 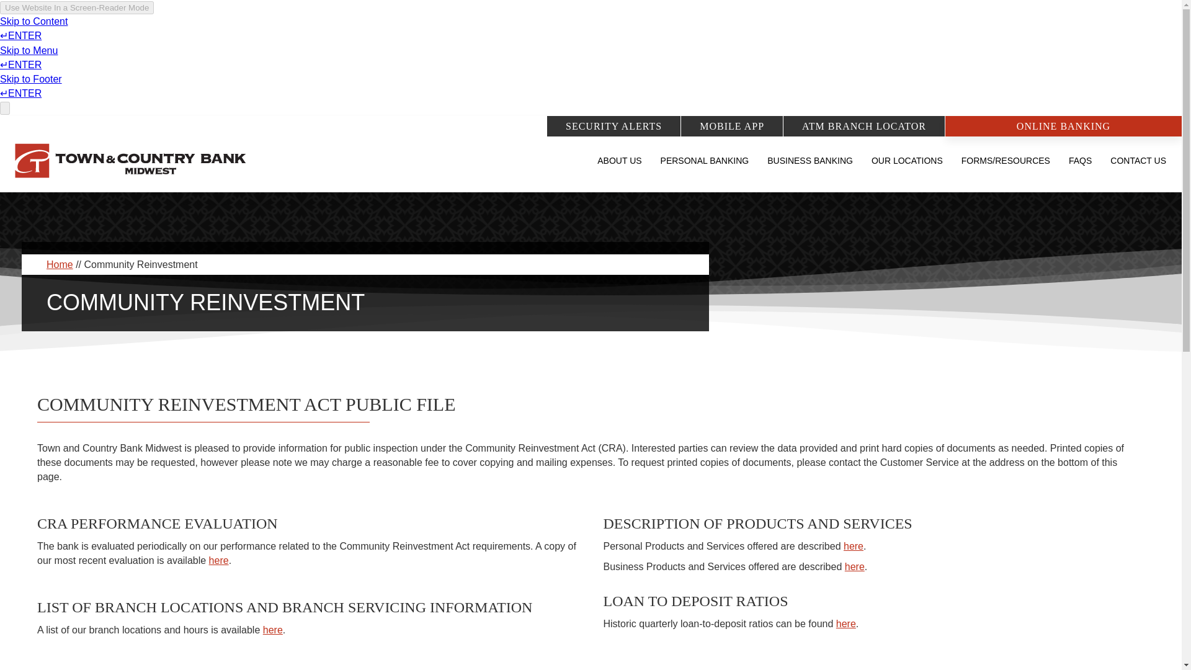 What do you see at coordinates (1080, 169) in the screenshot?
I see `FAQS` at bounding box center [1080, 169].